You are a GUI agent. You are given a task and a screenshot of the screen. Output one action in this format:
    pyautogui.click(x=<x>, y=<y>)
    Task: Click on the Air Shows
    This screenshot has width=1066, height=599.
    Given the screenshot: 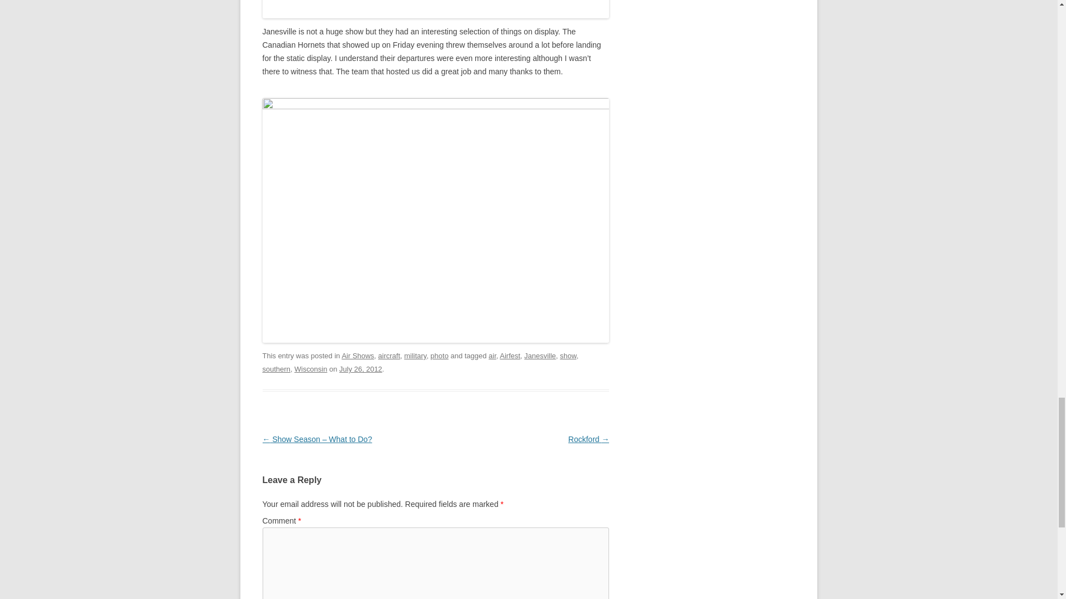 What is the action you would take?
    pyautogui.click(x=358, y=356)
    